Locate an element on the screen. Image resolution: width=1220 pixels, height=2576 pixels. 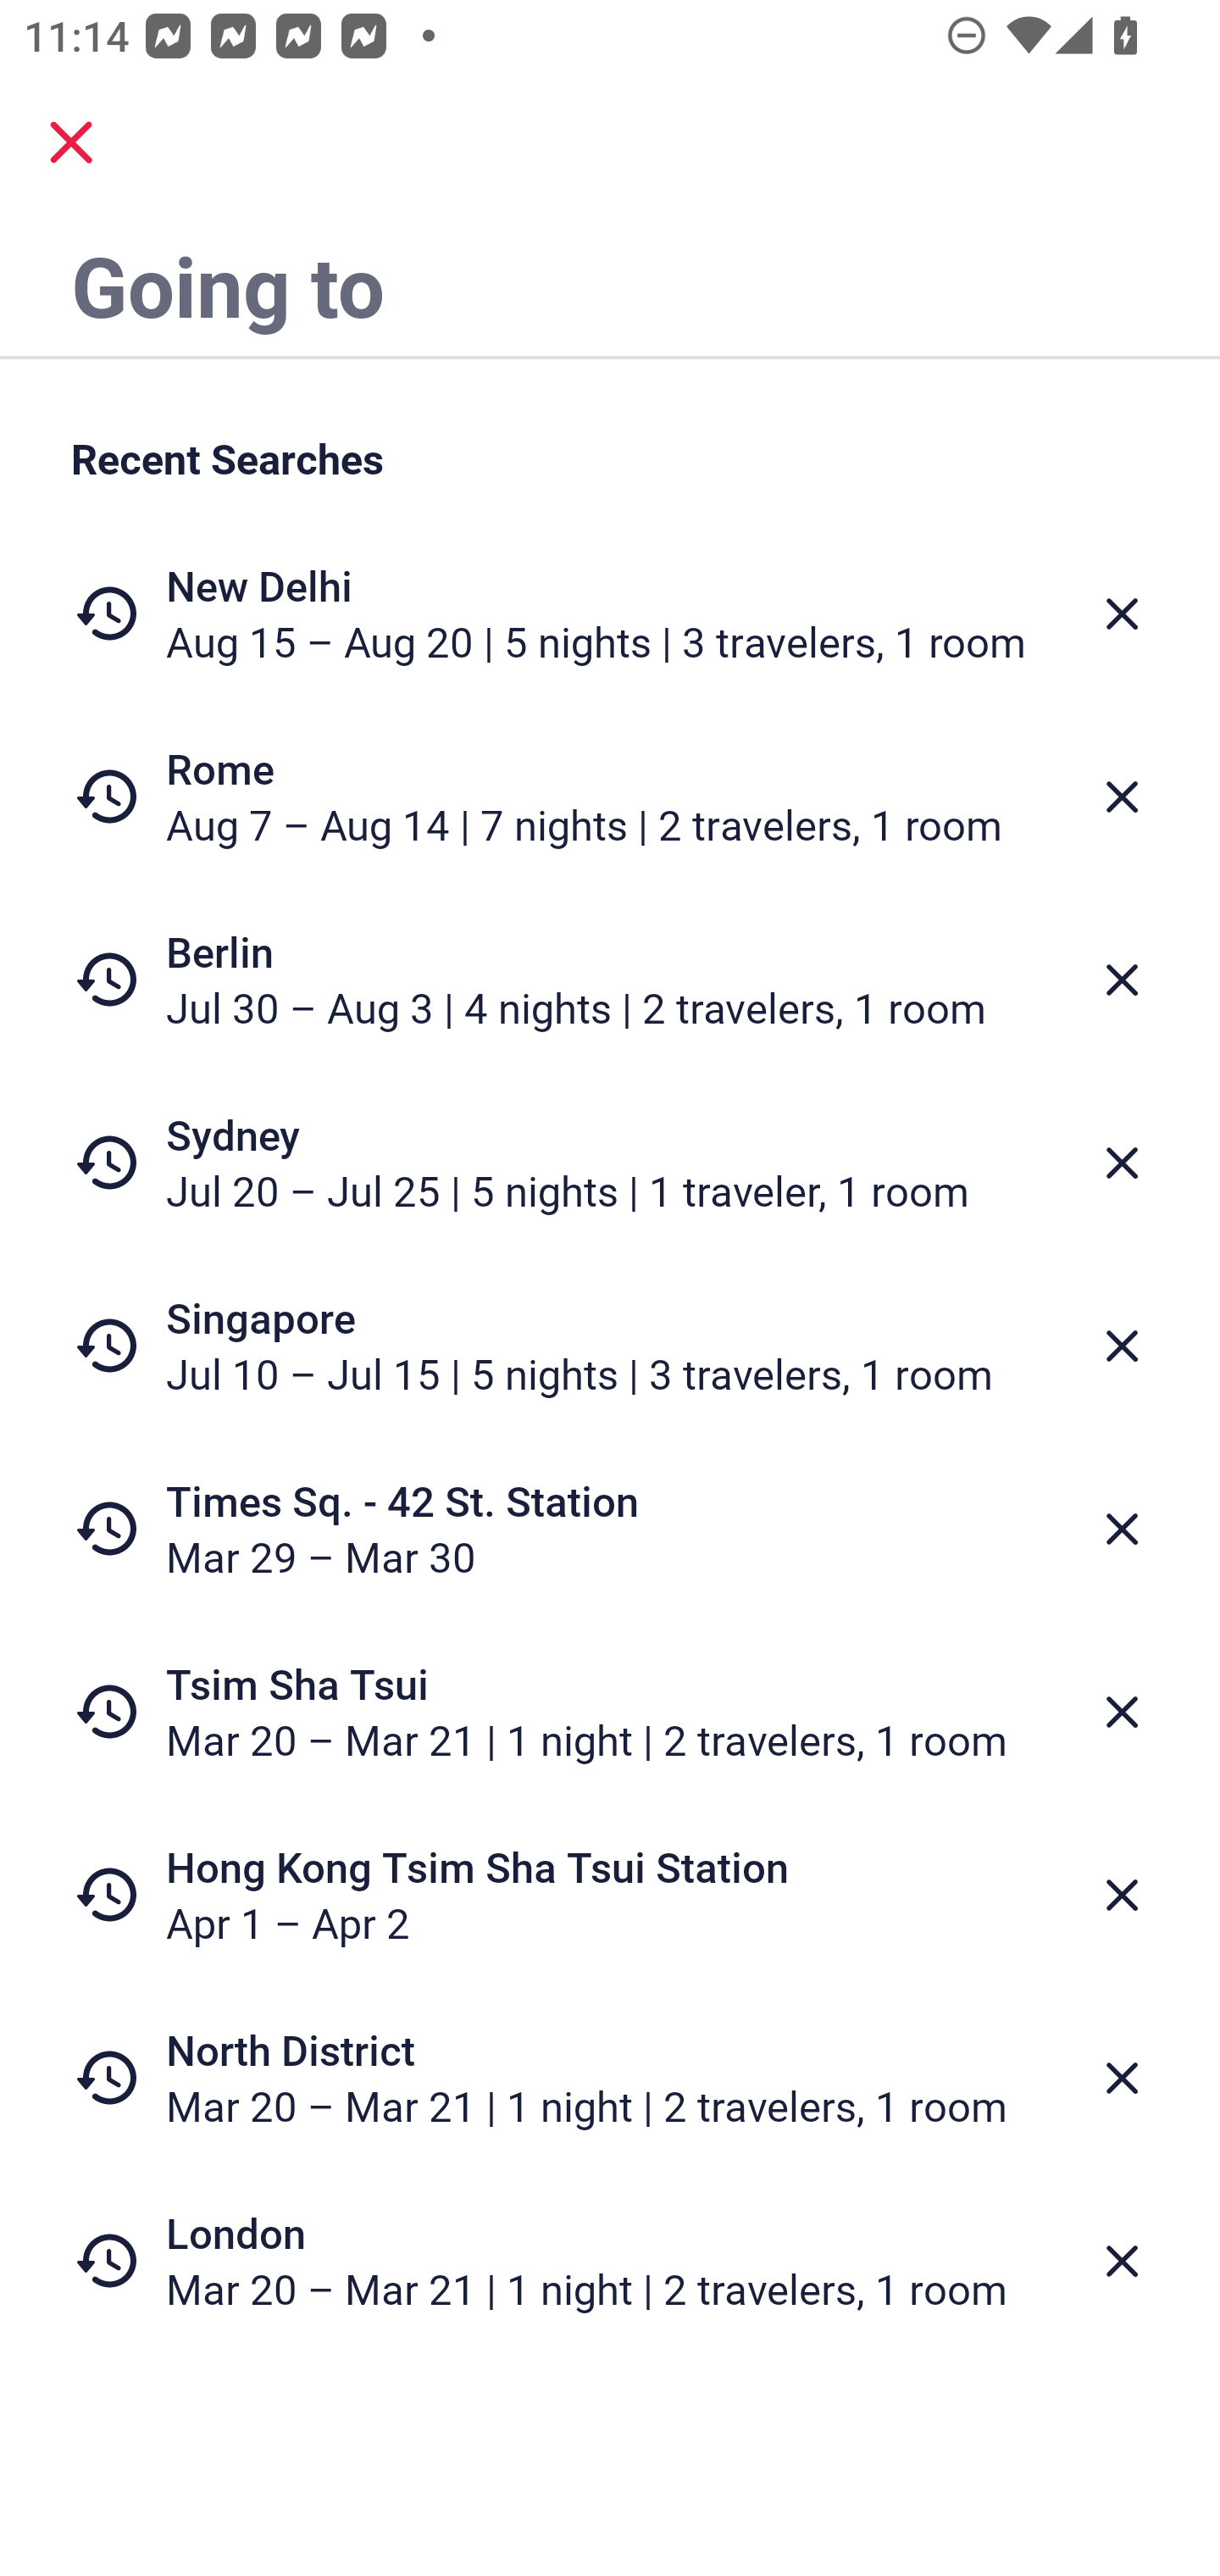
Times Sq. - 42 St. Station Mar 29 – Mar 30 is located at coordinates (610, 1529).